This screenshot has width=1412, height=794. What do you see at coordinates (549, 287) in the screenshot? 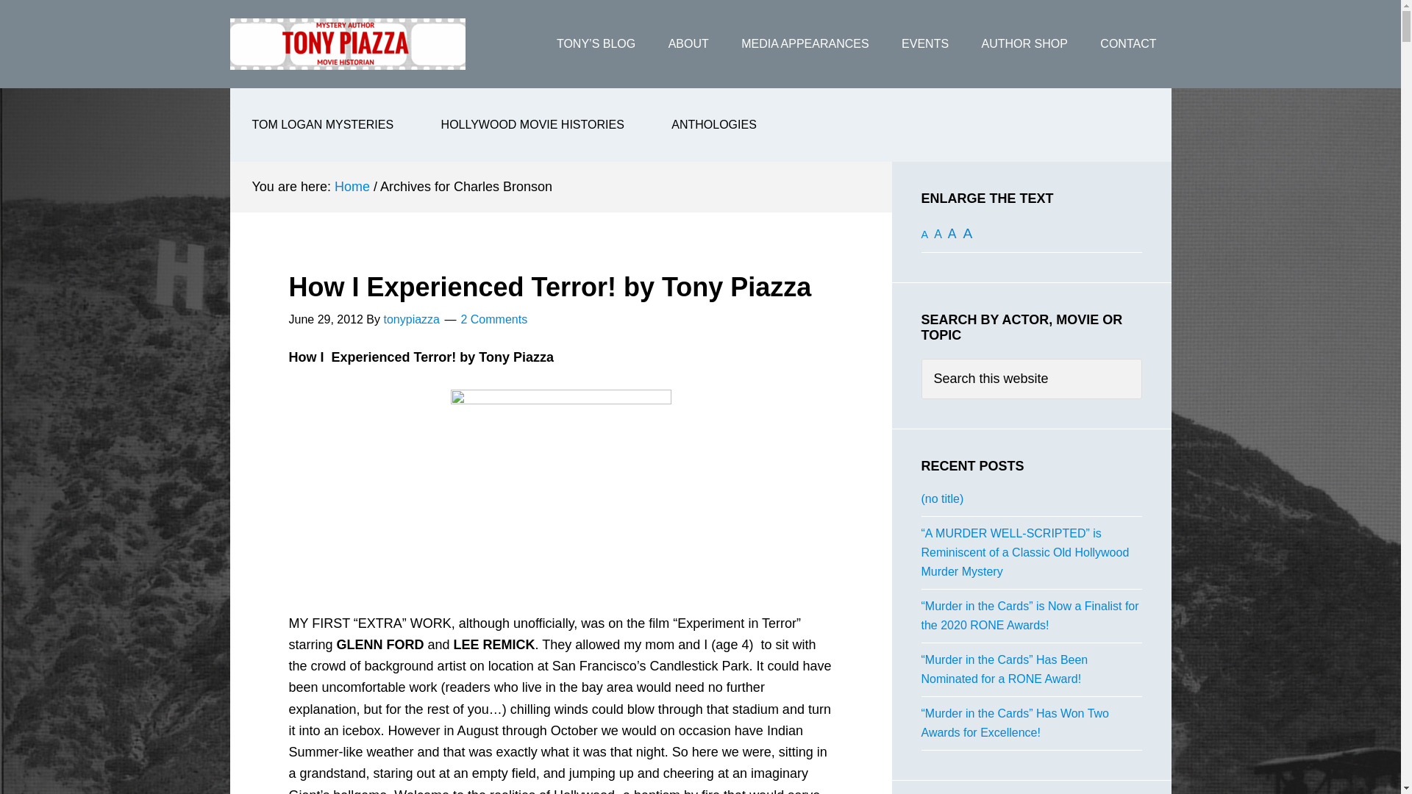
I see `How I Experienced Terror! by Tony Piazza` at bounding box center [549, 287].